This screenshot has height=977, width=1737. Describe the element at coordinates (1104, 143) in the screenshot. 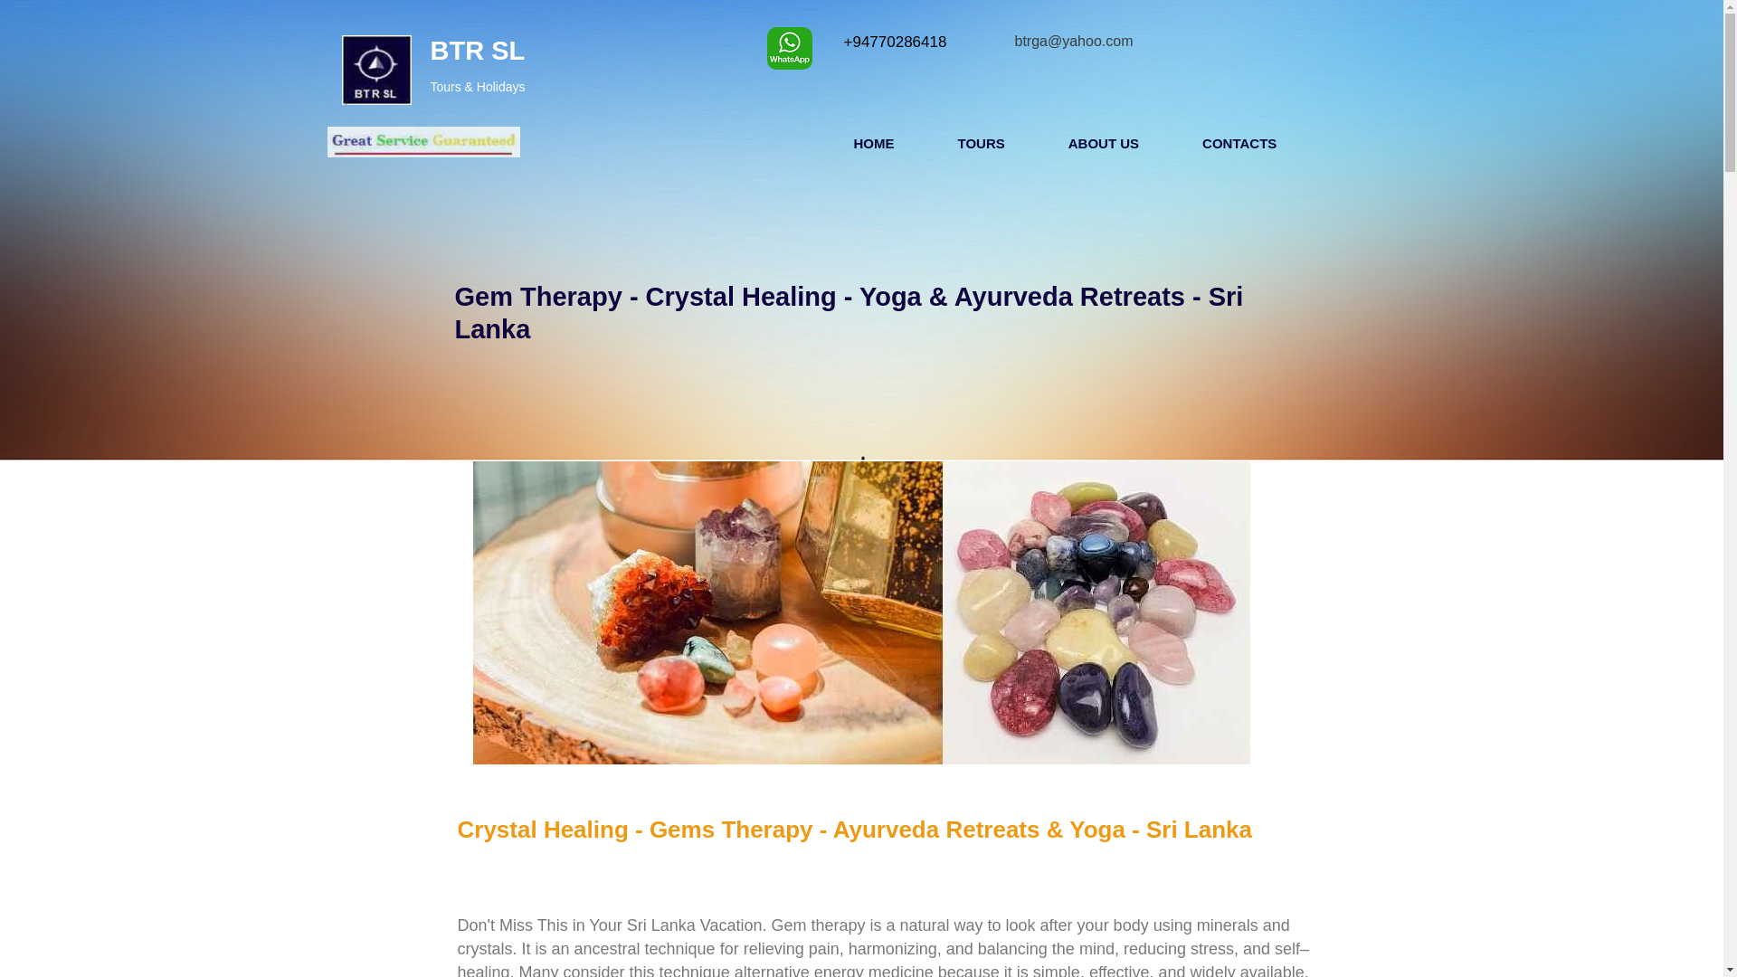

I see `ABOUT US` at that location.